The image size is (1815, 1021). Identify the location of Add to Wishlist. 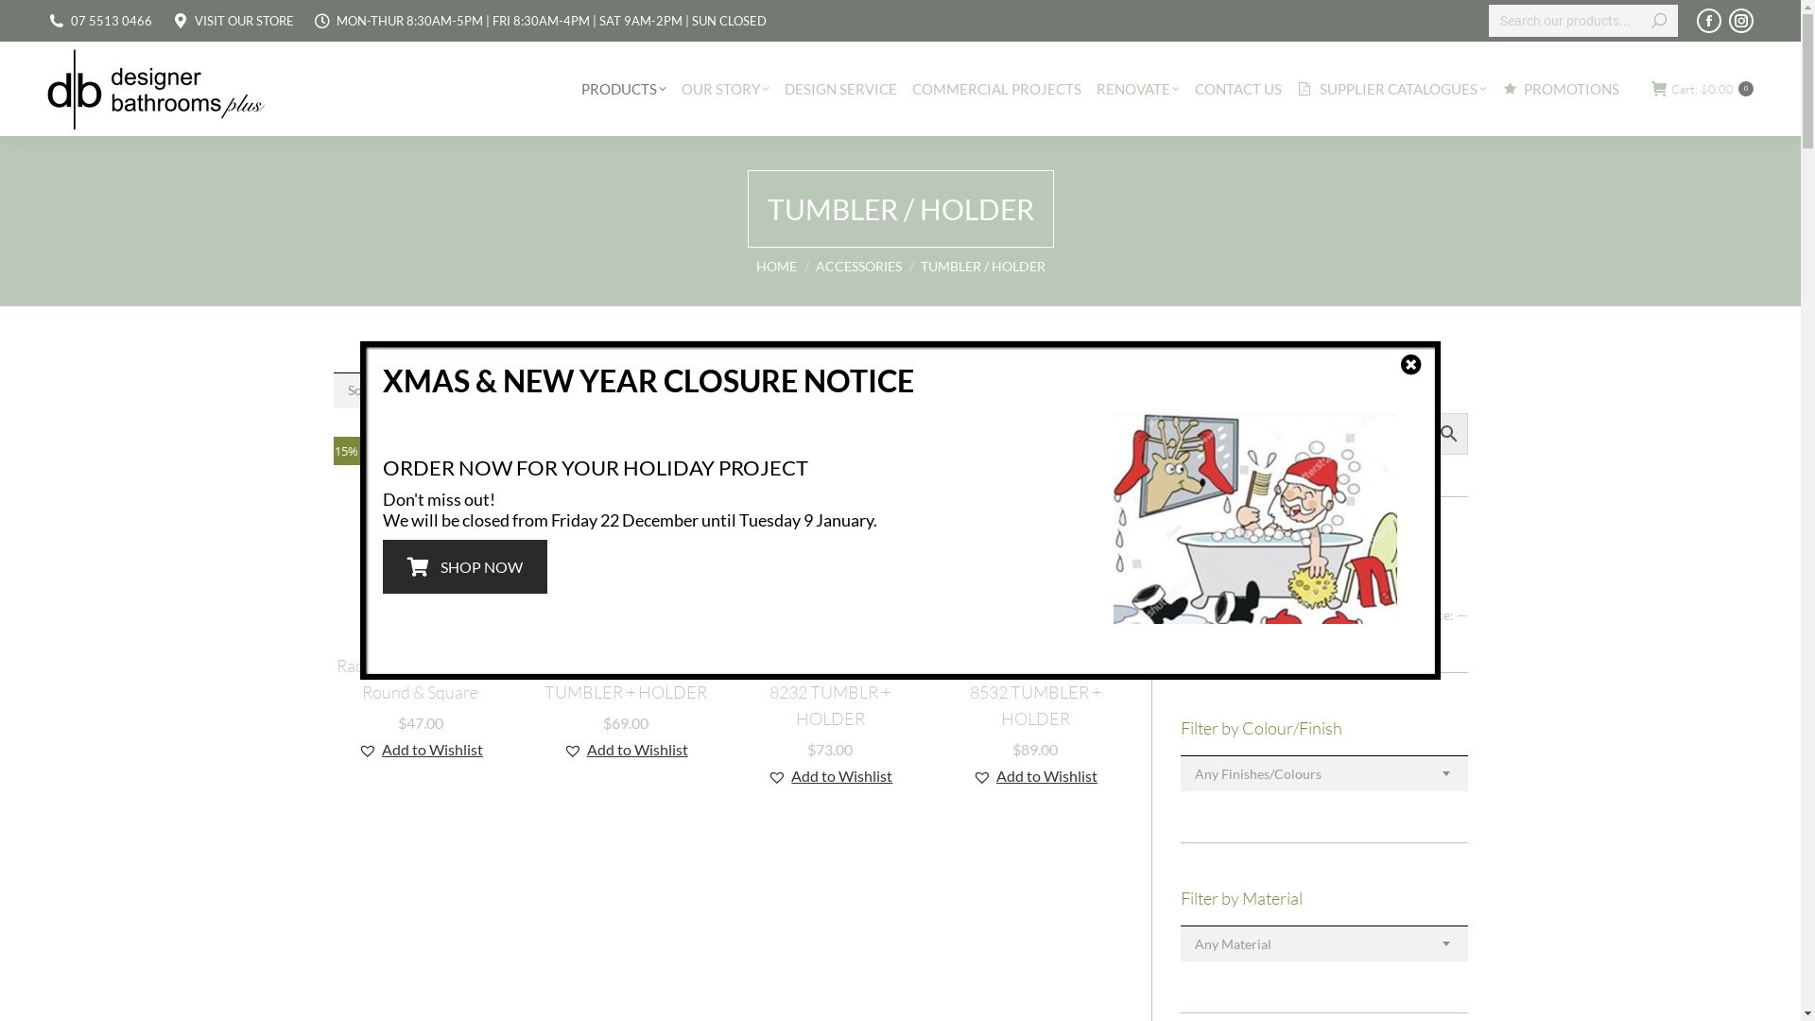
(830, 625).